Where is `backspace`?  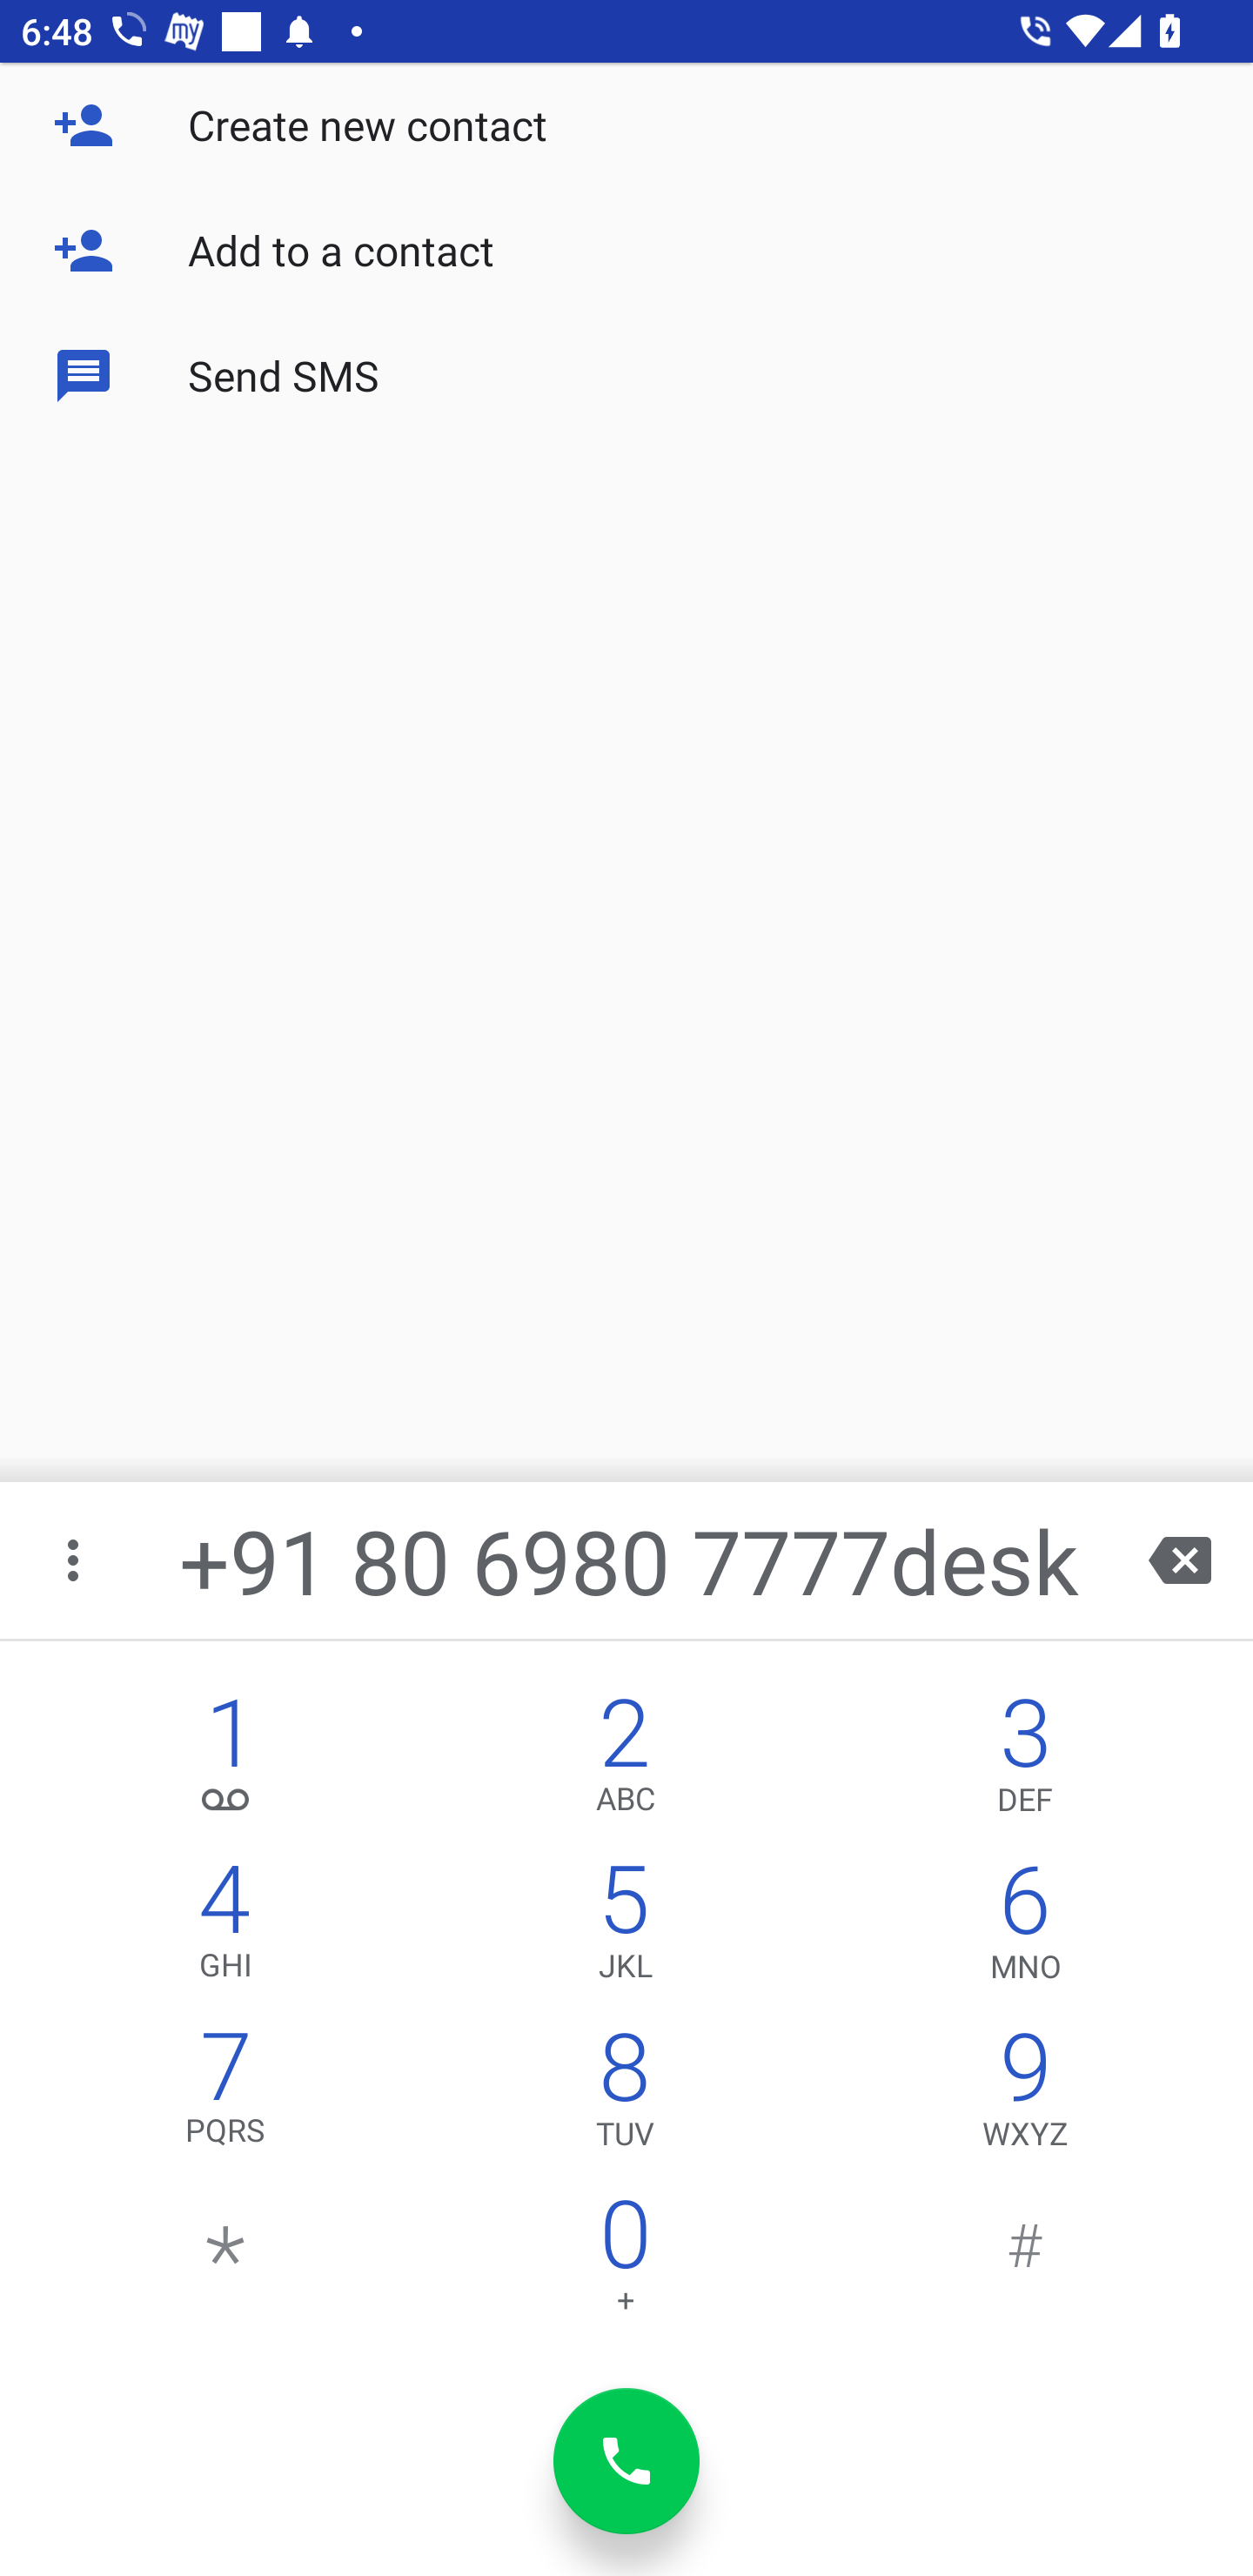
backspace is located at coordinates (1180, 1560).